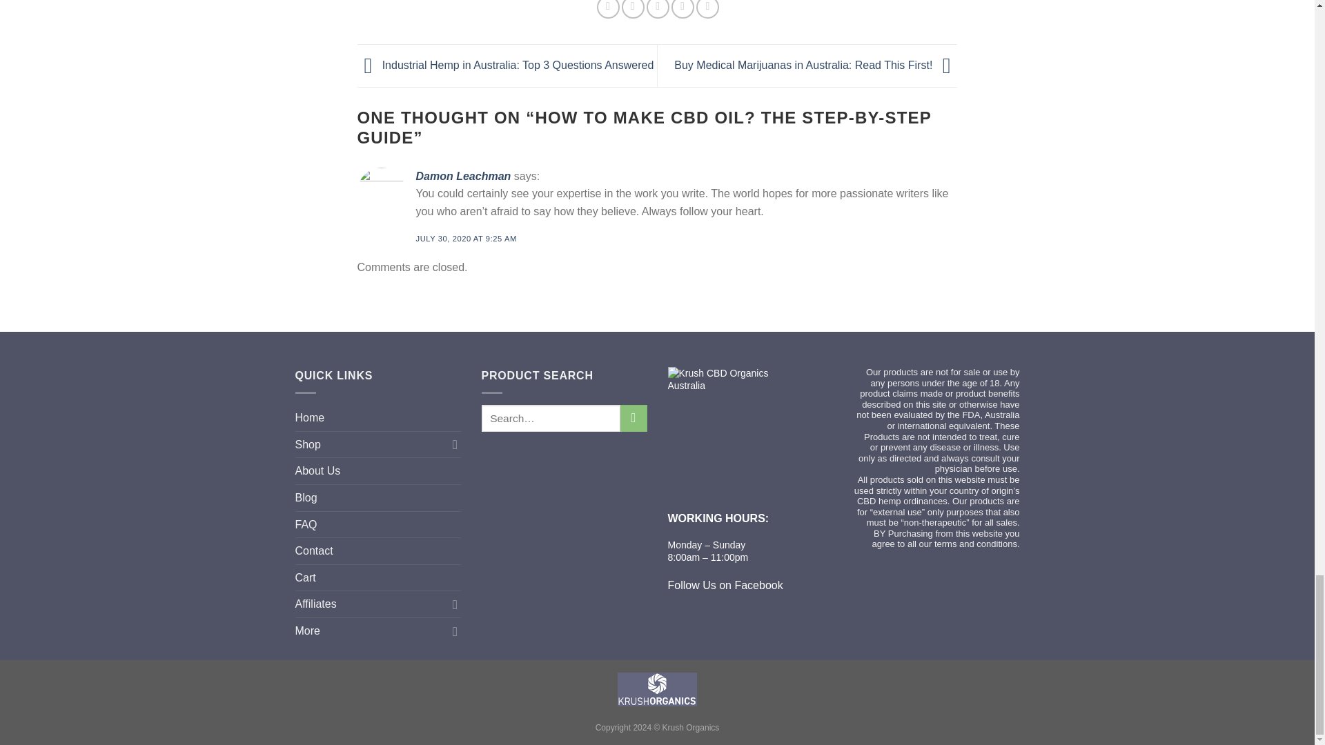 The width and height of the screenshot is (1325, 745). Describe the element at coordinates (632, 10) in the screenshot. I see `Share on Twitter` at that location.